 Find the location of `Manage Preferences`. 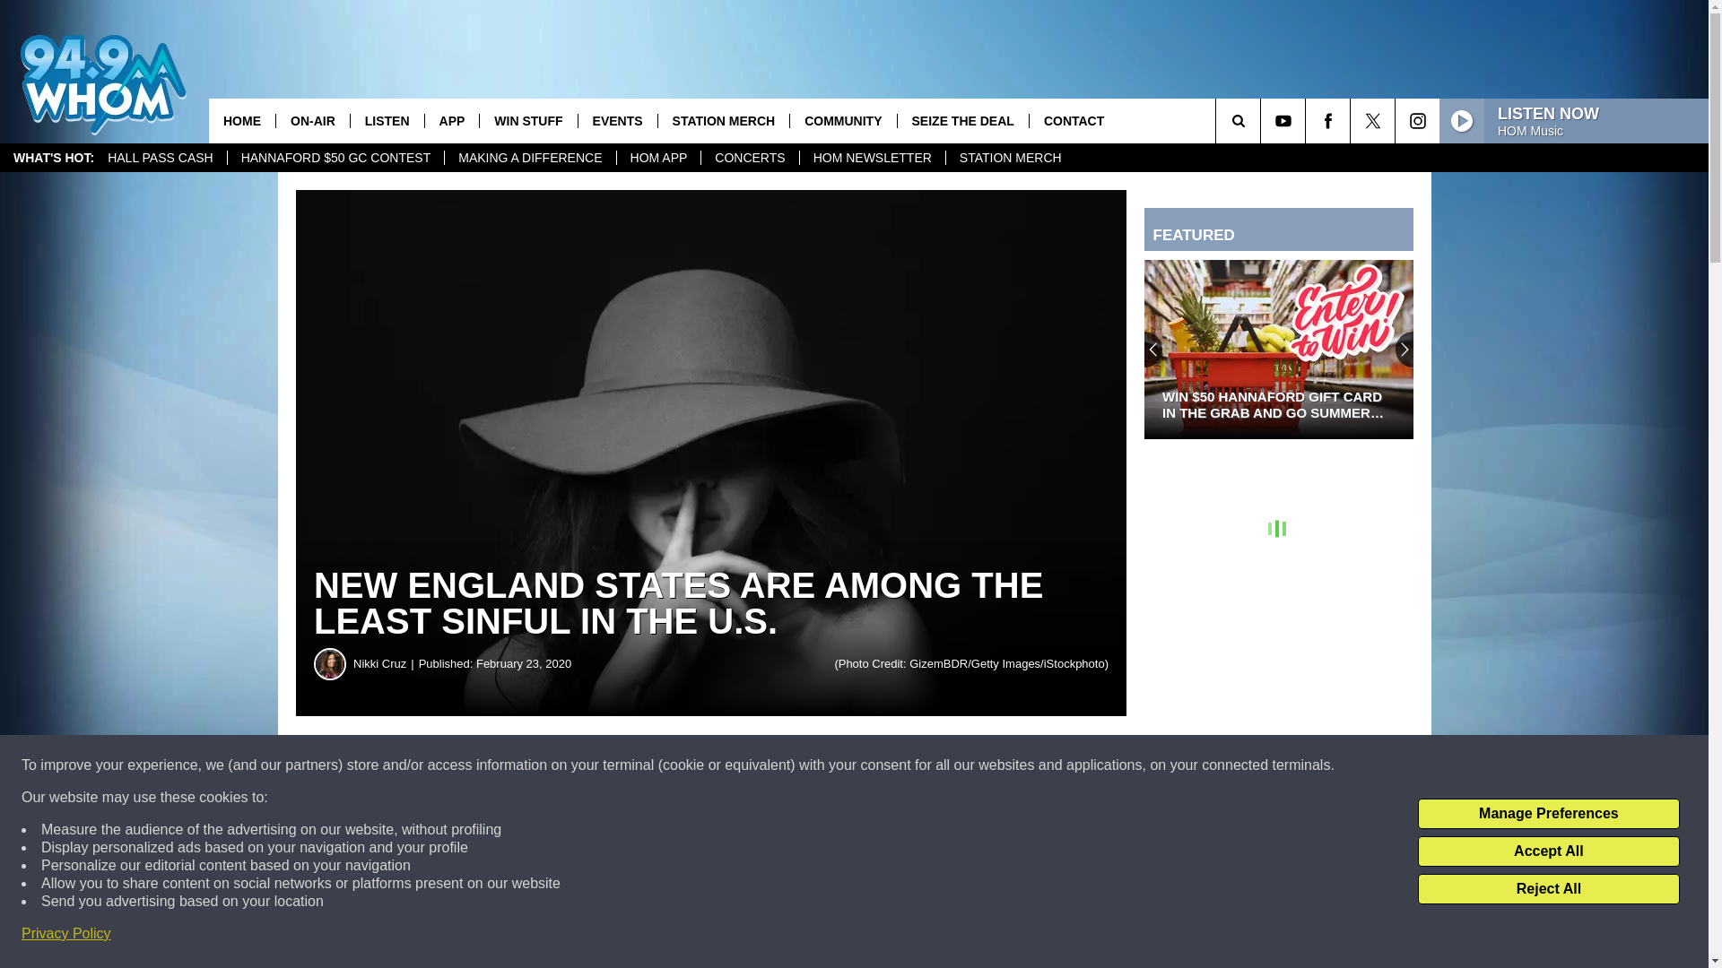

Manage Preferences is located at coordinates (1548, 814).